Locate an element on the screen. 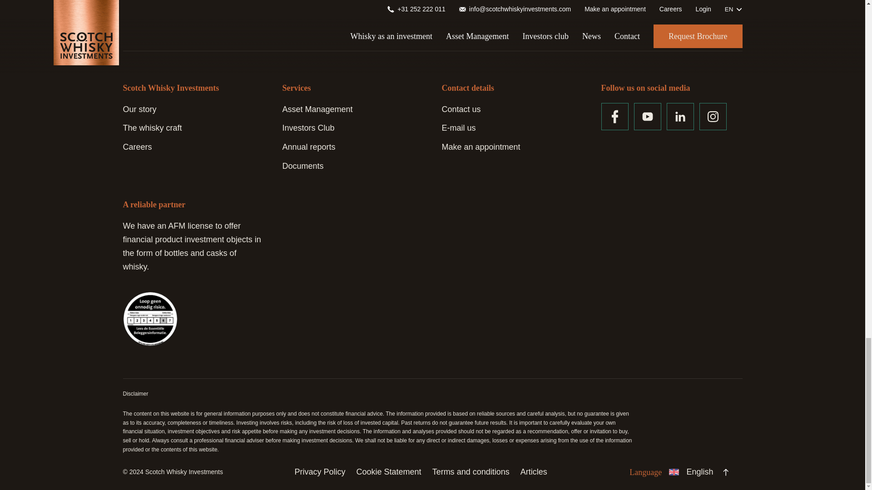 The height and width of the screenshot is (490, 872). Asset Management is located at coordinates (318, 109).